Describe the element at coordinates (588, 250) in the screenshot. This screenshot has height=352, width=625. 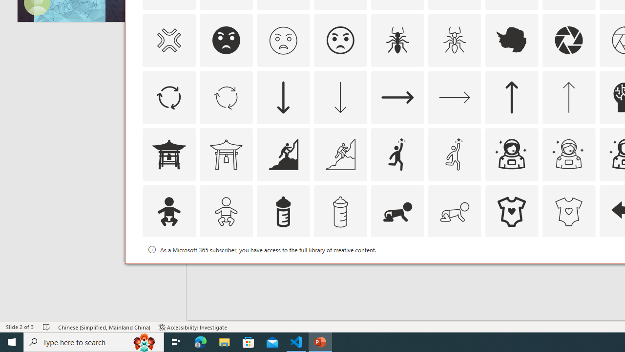
I see `Thumbnail` at that location.